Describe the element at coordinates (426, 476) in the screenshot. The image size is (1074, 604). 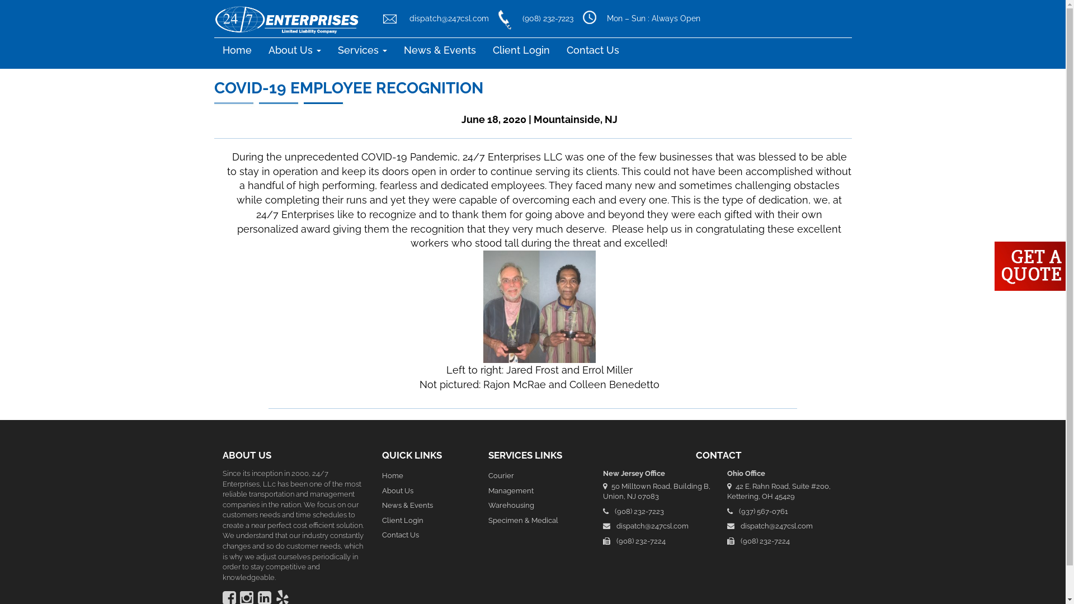
I see `Home` at that location.